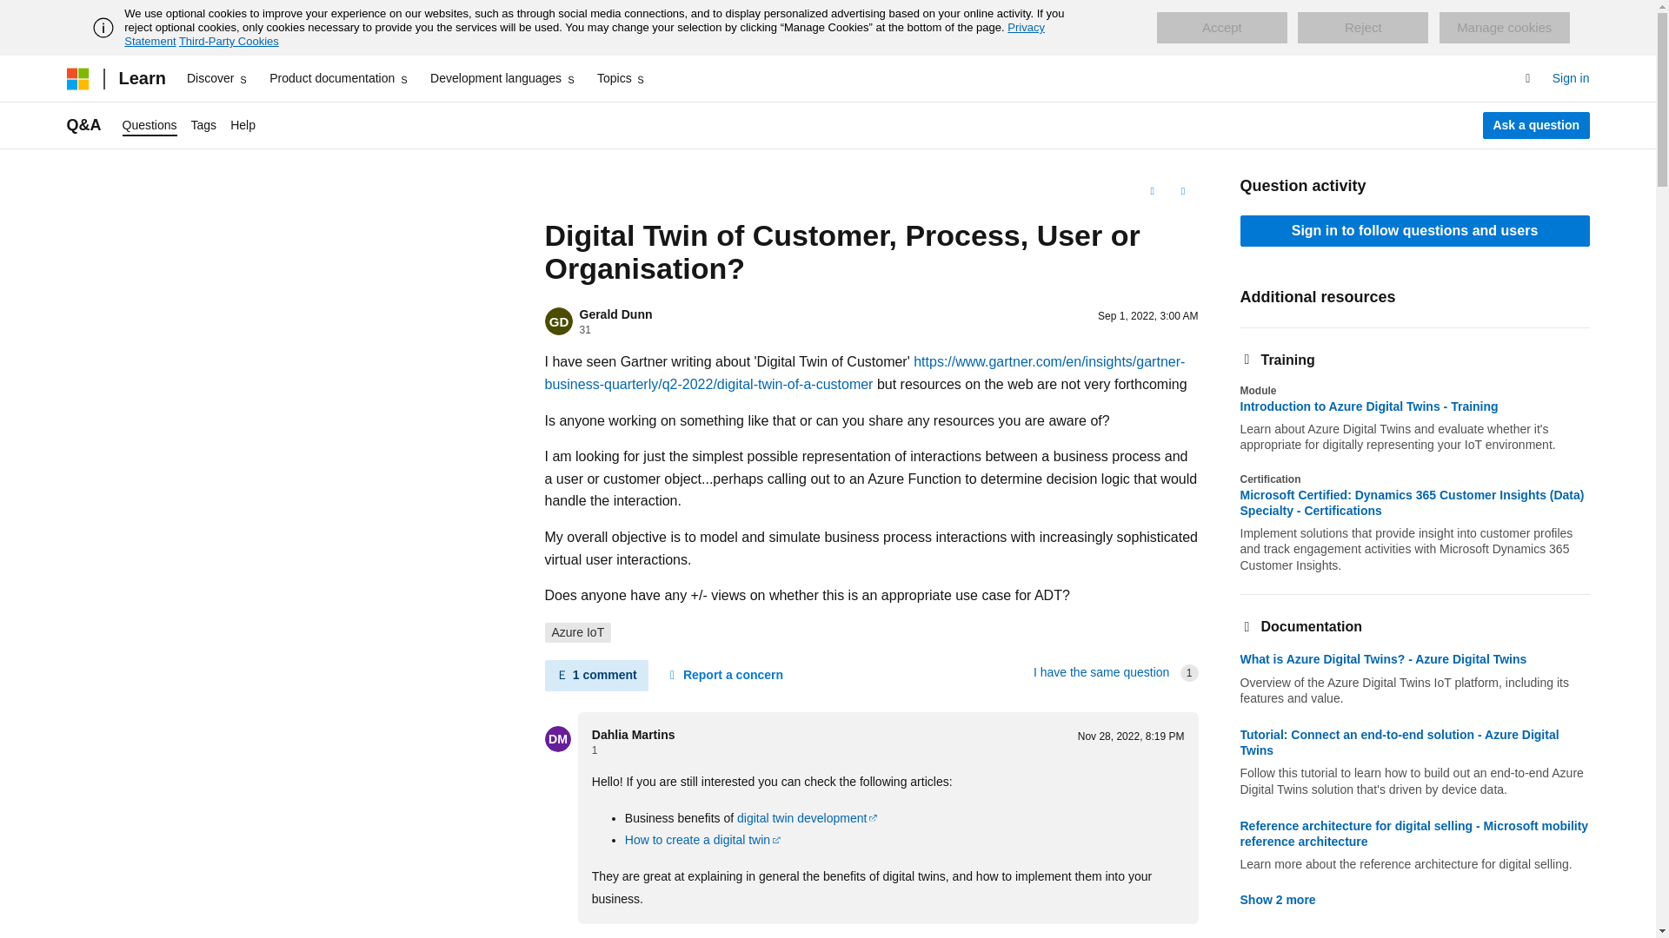 The height and width of the screenshot is (938, 1669). What do you see at coordinates (150, 125) in the screenshot?
I see `Questions` at bounding box center [150, 125].